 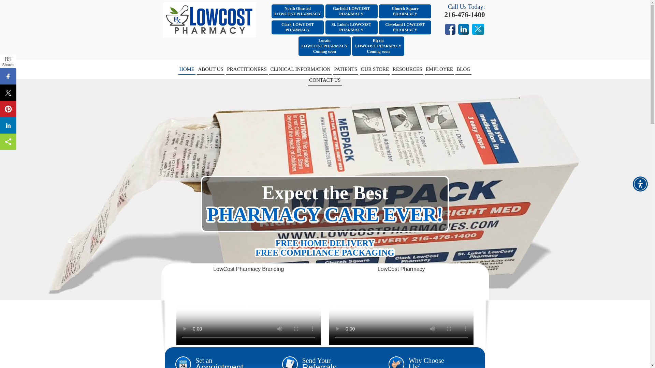 What do you see at coordinates (405, 11) in the screenshot?
I see `RESOURCES` at bounding box center [405, 11].